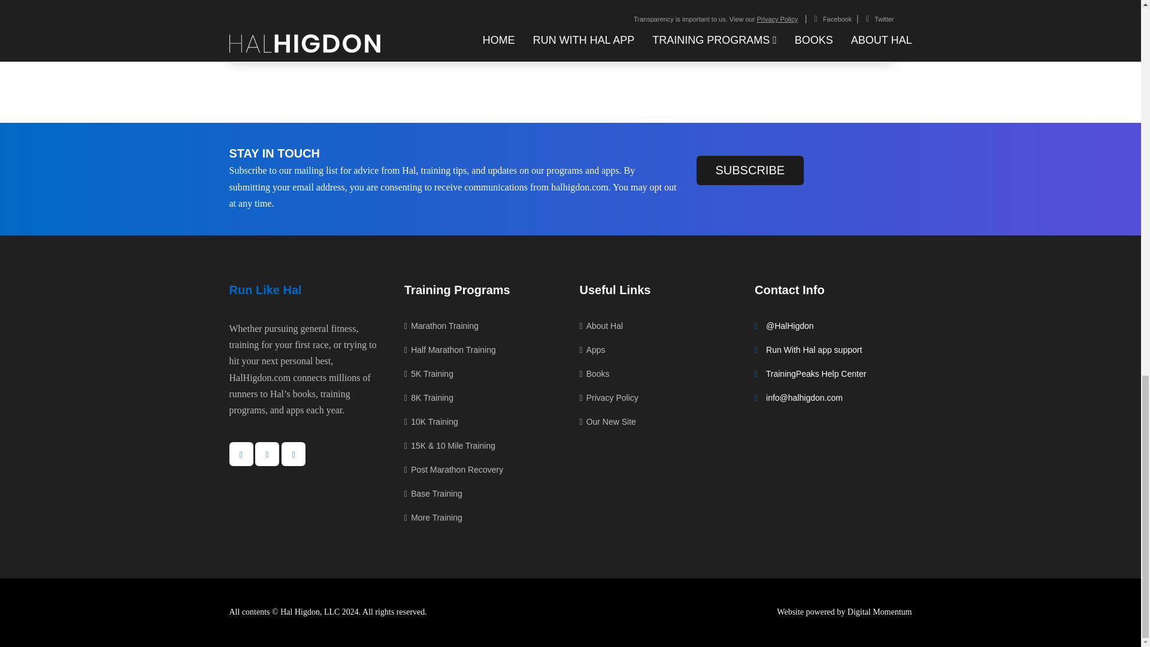  Describe the element at coordinates (450, 350) in the screenshot. I see `Half Marathon Training` at that location.